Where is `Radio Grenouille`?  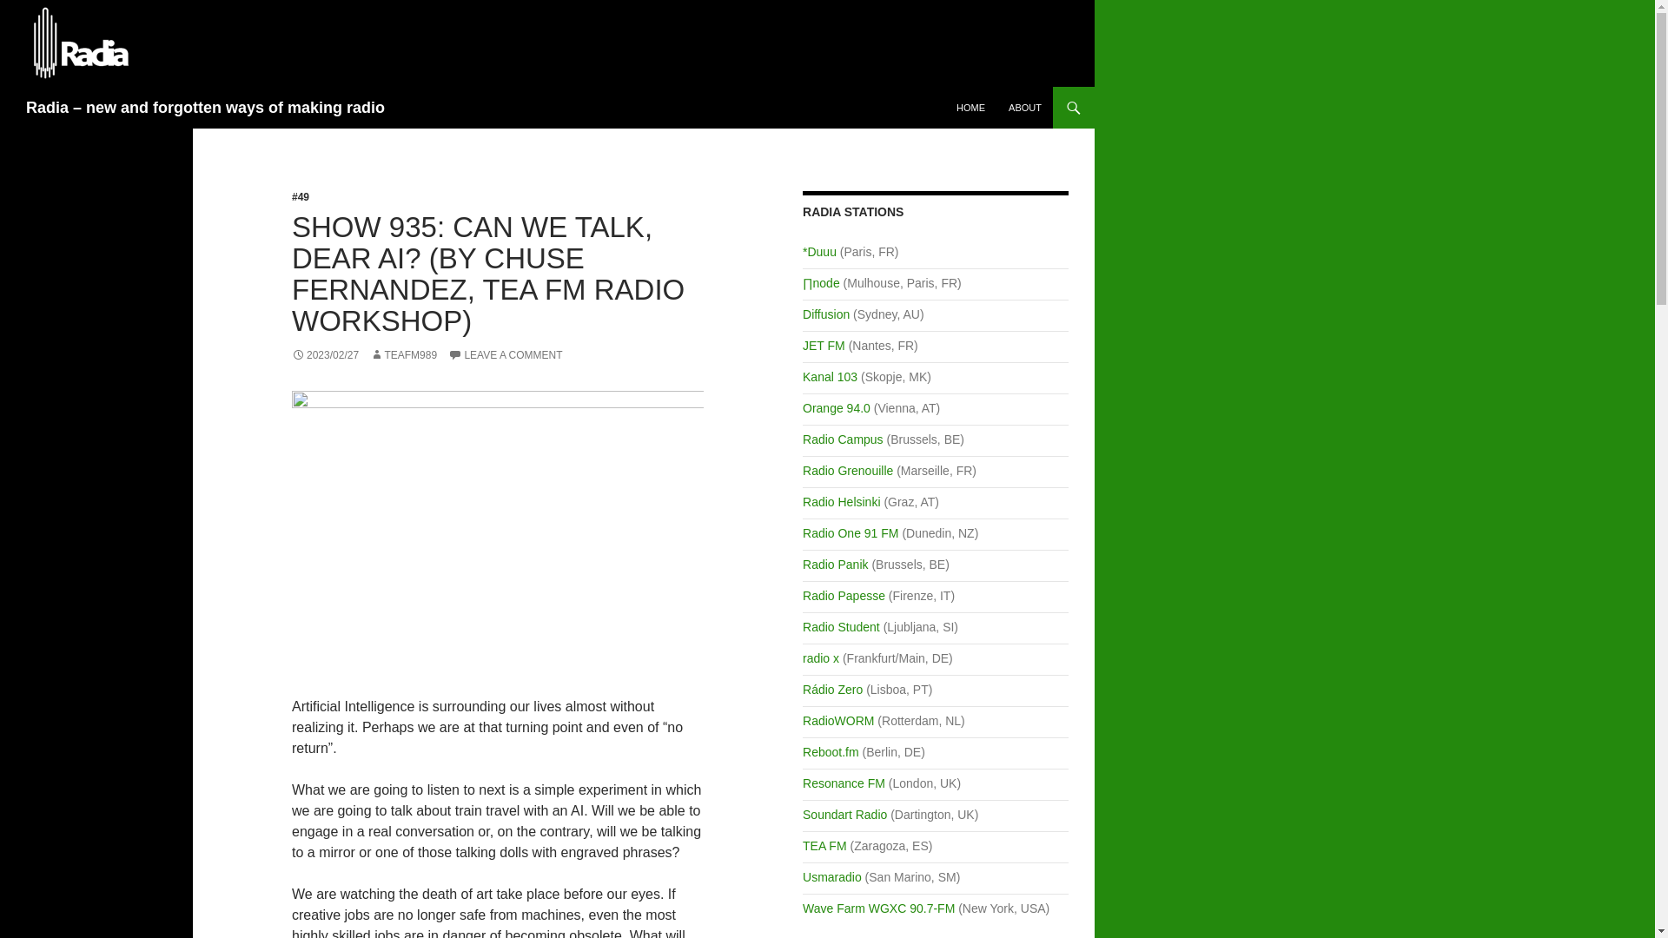
Radio Grenouille is located at coordinates (847, 470).